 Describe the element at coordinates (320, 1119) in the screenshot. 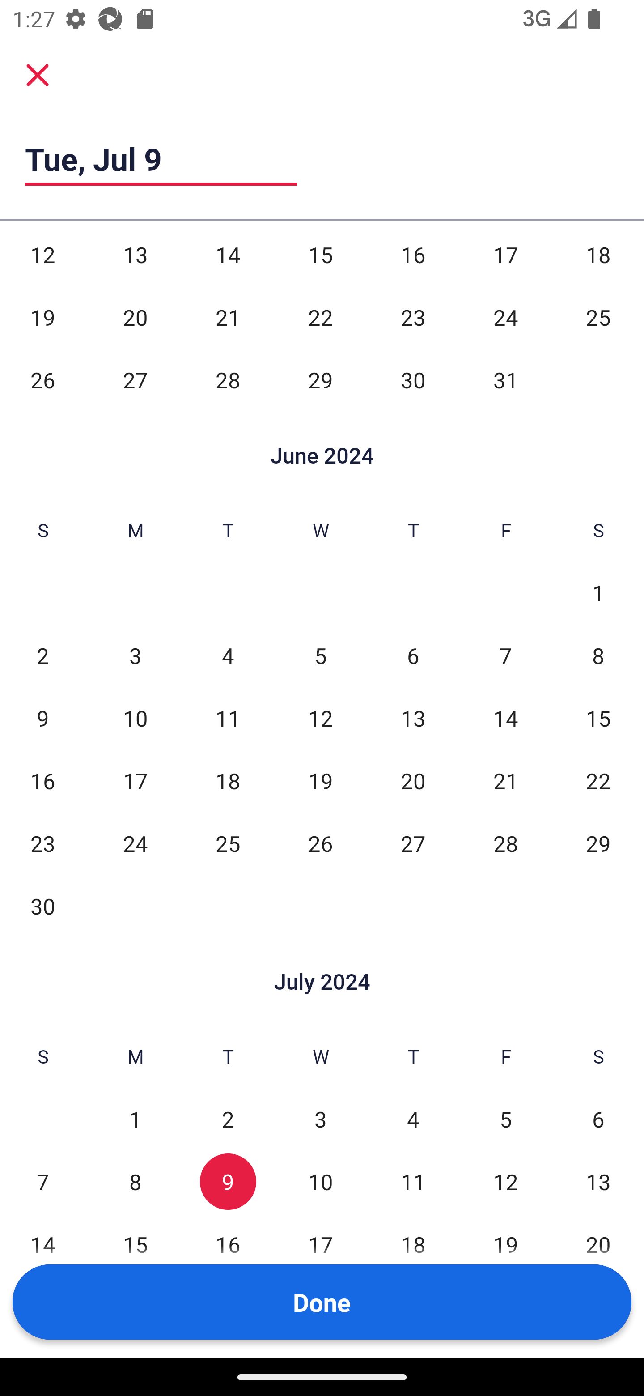

I see `3 Wed, Jul 3, Not Selected` at that location.